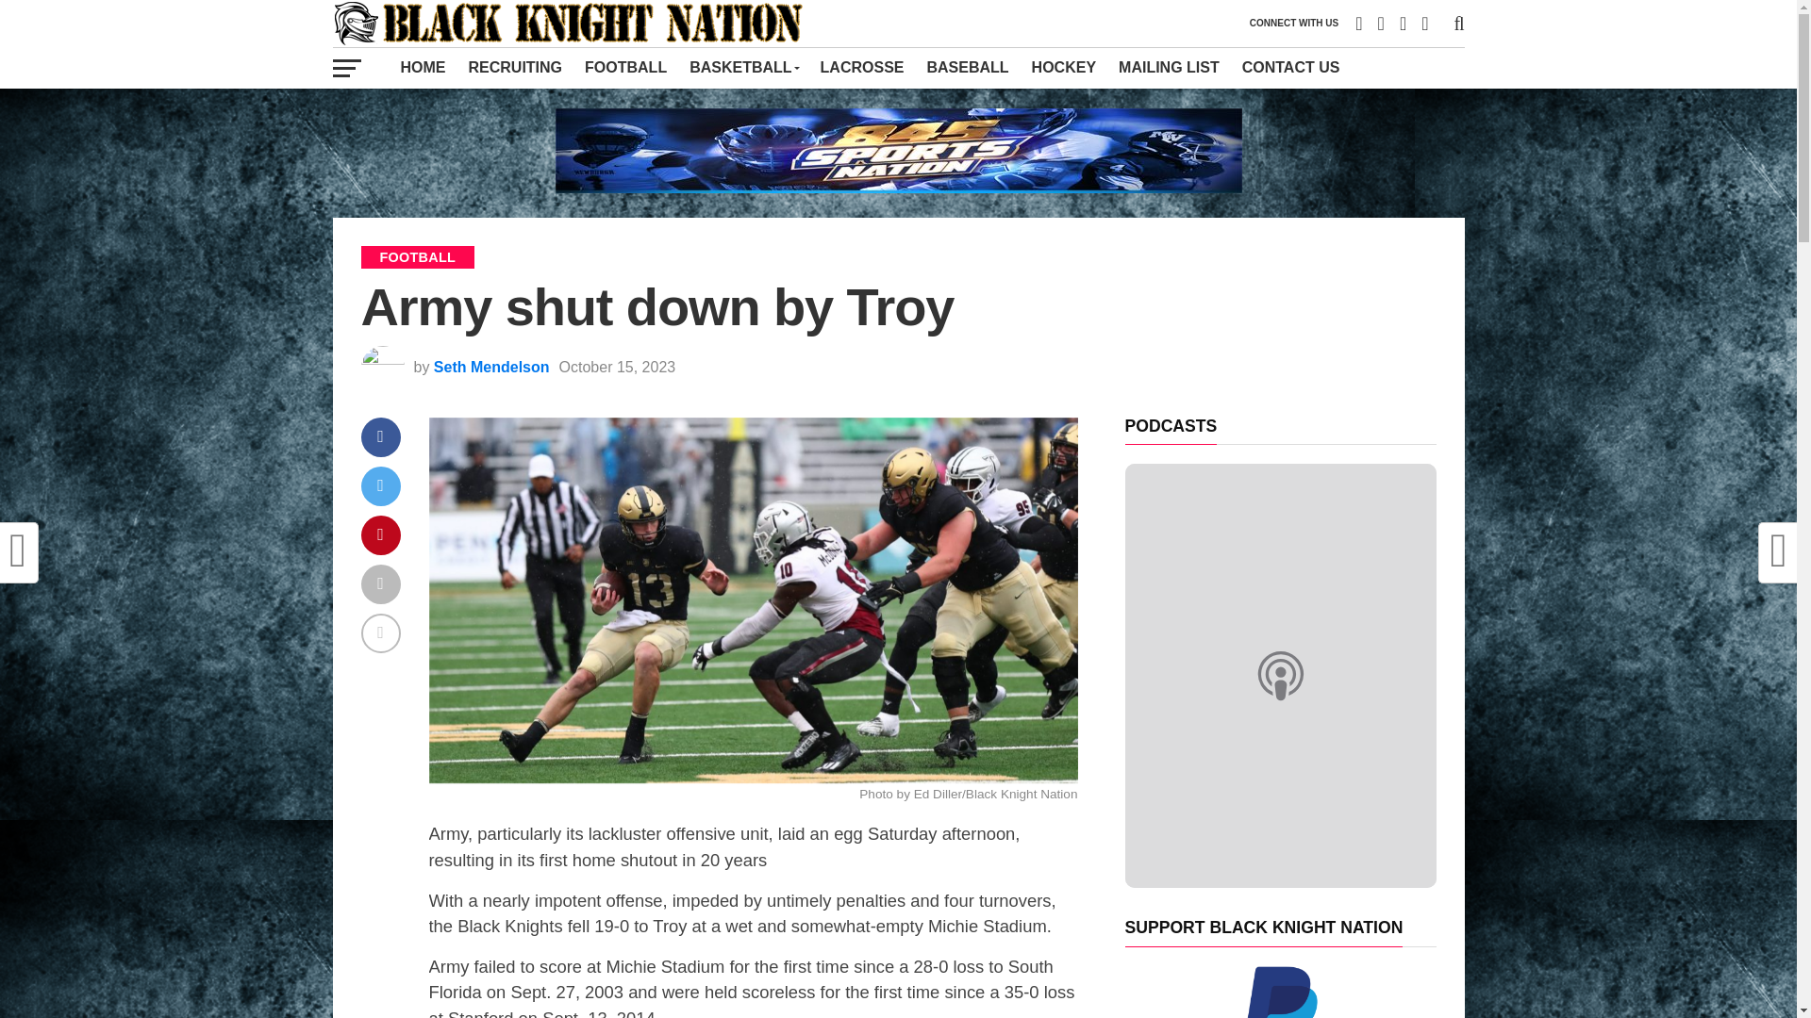  Describe the element at coordinates (625, 67) in the screenshot. I see `FOOTBALL` at that location.